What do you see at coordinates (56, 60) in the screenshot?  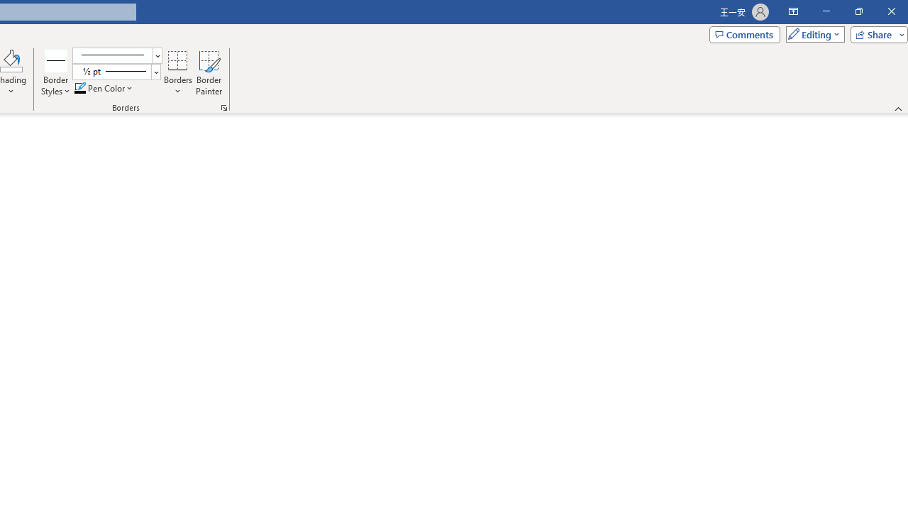 I see `Border Styles` at bounding box center [56, 60].